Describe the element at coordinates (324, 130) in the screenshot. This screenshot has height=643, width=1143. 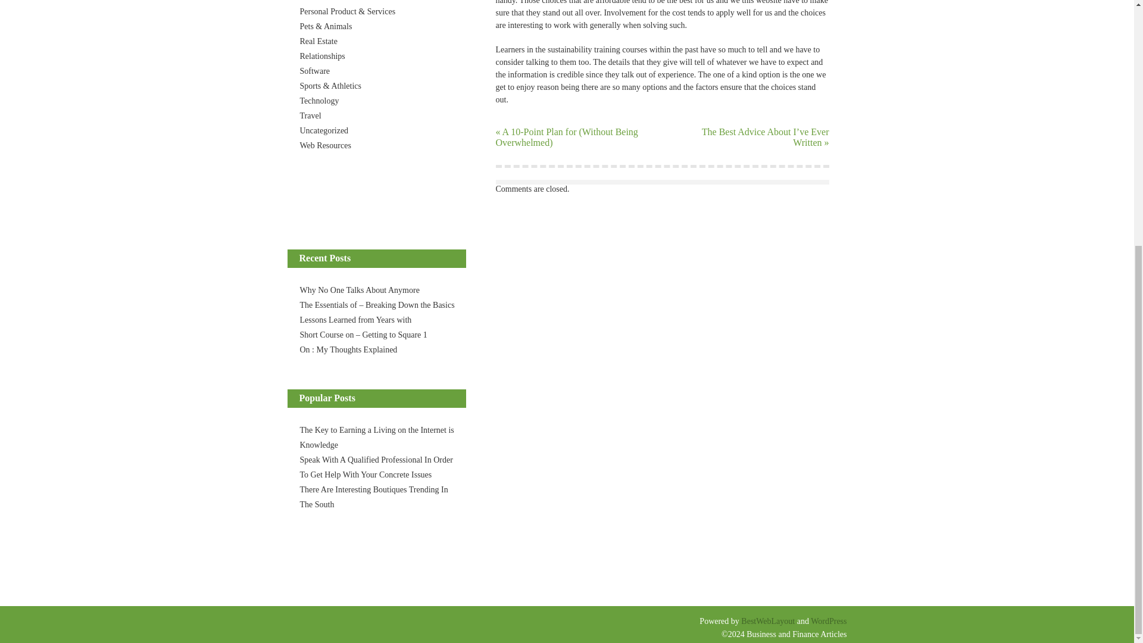
I see `Uncategorized` at that location.